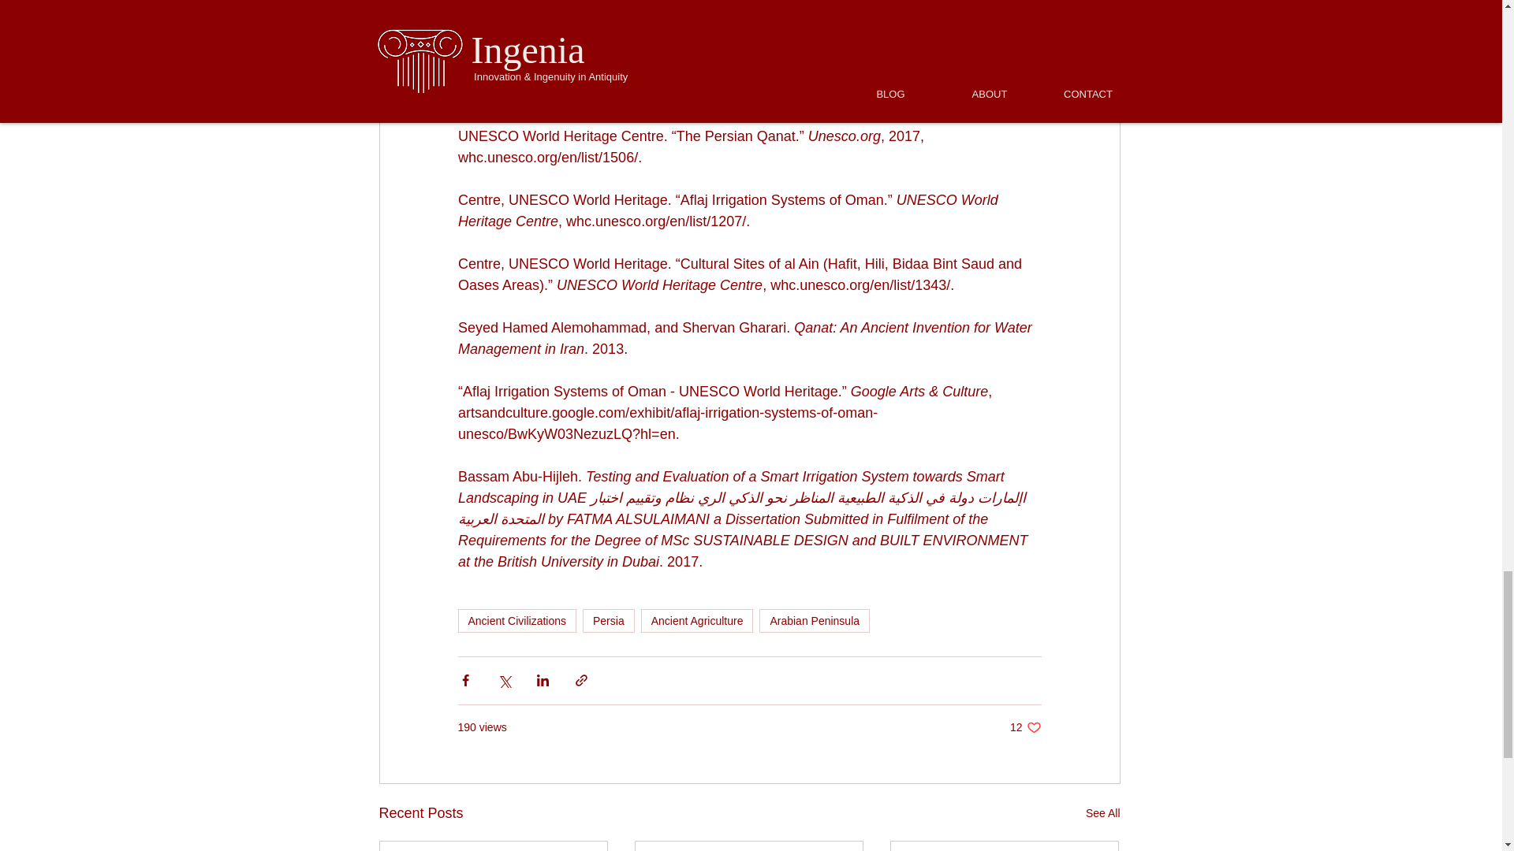  What do you see at coordinates (885, 9) in the screenshot?
I see `Ancient Agriculture` at bounding box center [885, 9].